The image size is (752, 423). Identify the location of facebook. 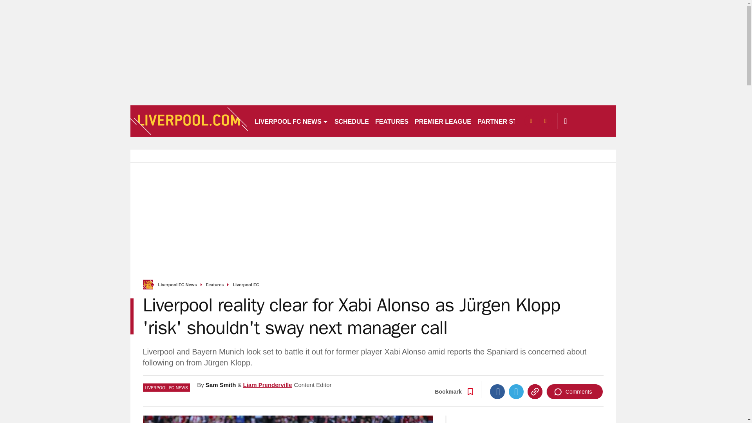
(530, 121).